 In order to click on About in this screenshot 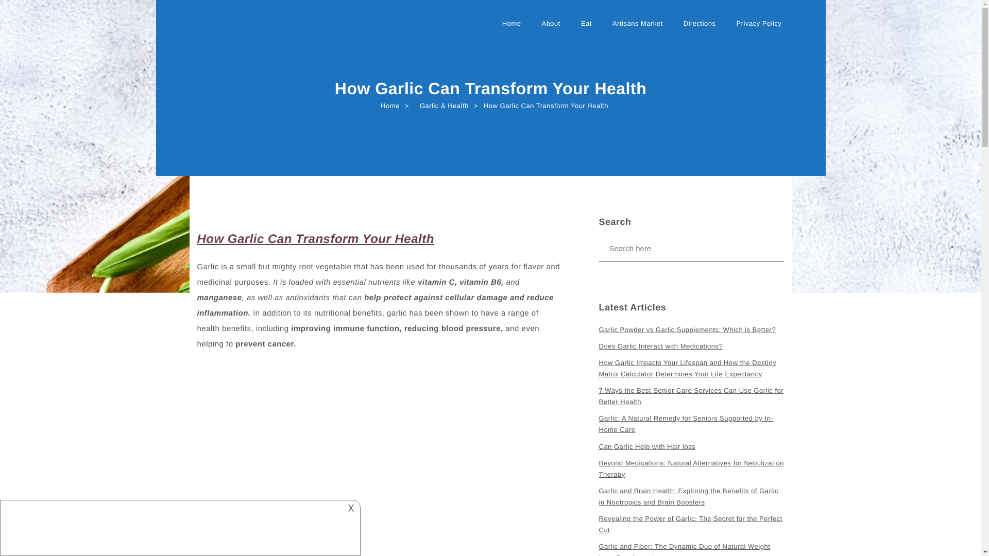, I will do `click(550, 28)`.